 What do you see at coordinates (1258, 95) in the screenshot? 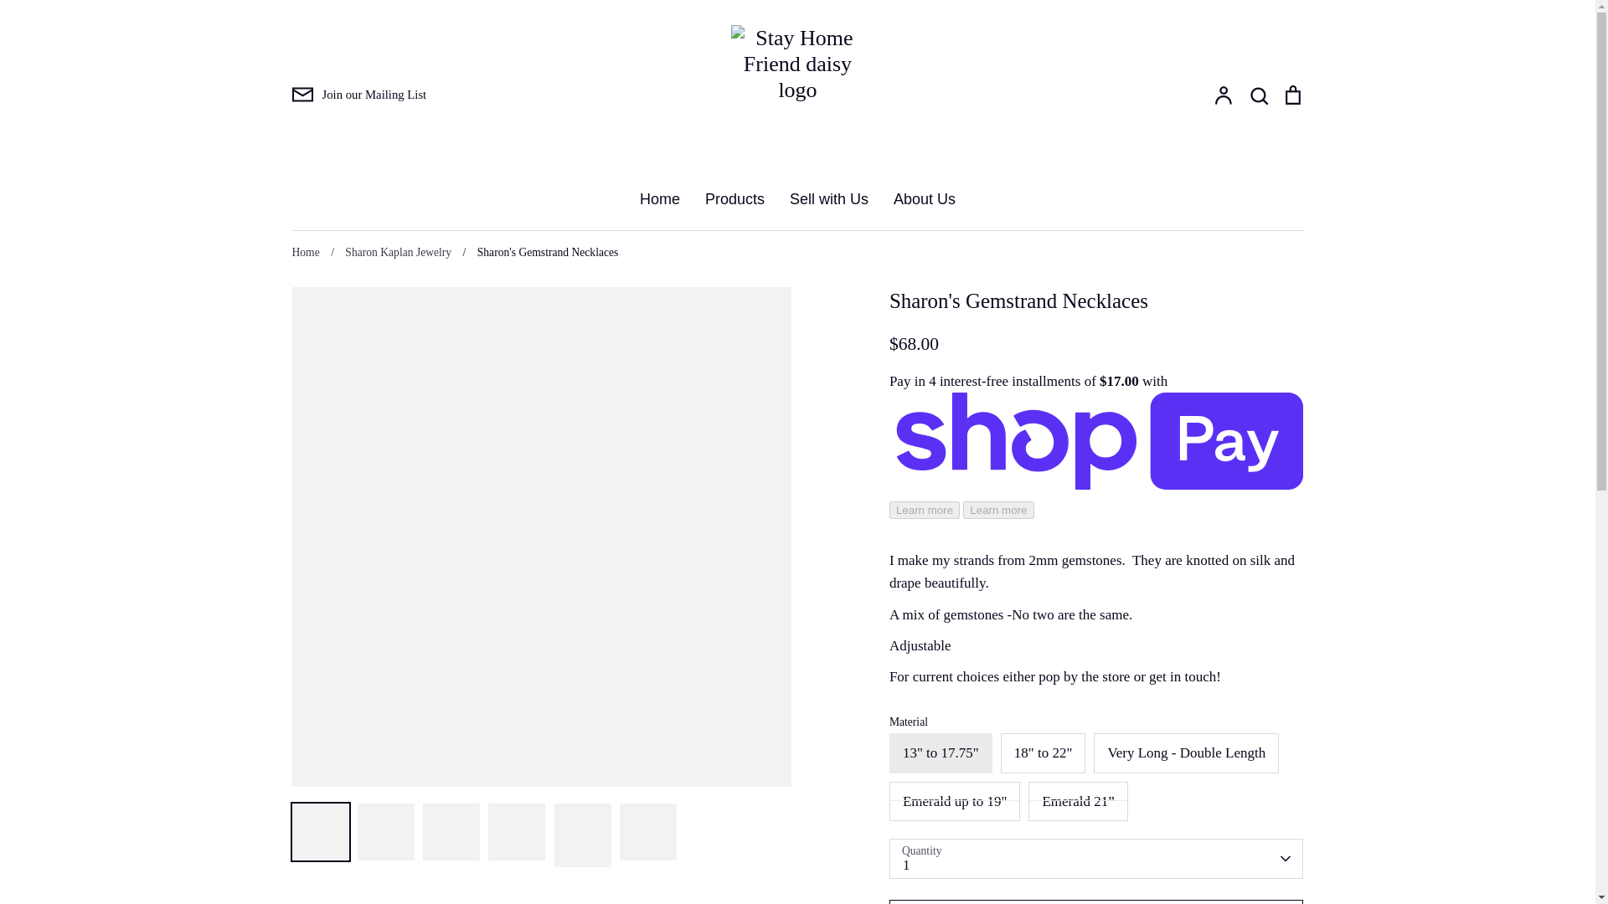
I see `Search` at bounding box center [1258, 95].